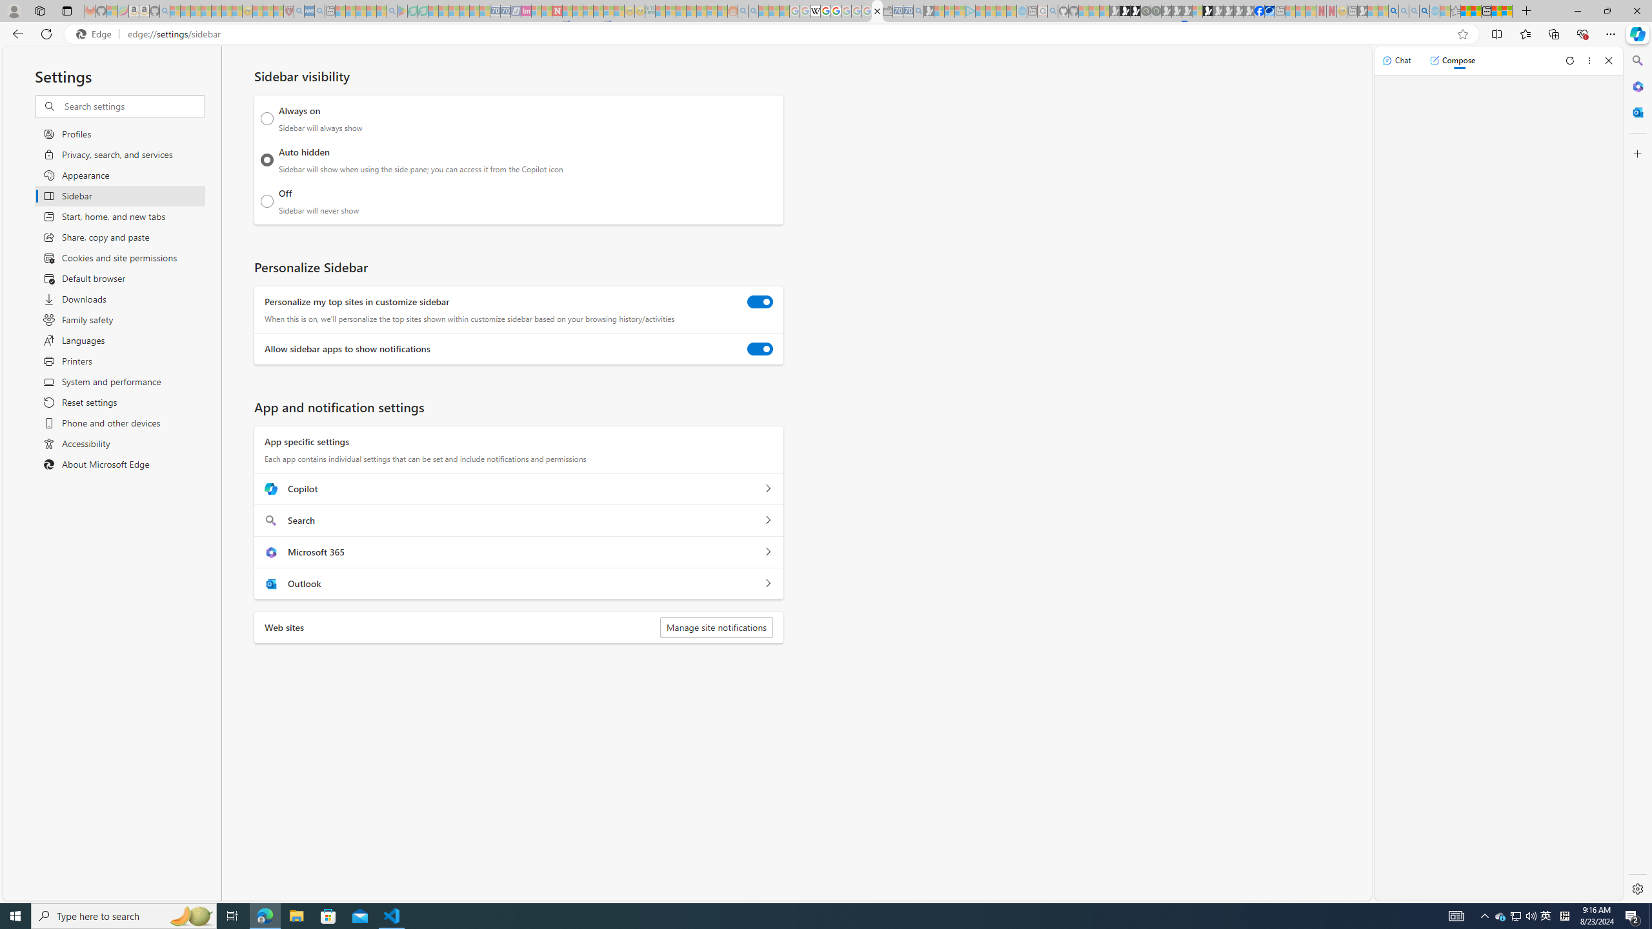 The image size is (1652, 929). Describe the element at coordinates (505, 11) in the screenshot. I see `Cheap Hotels - Save70.com - Sleeping` at that location.